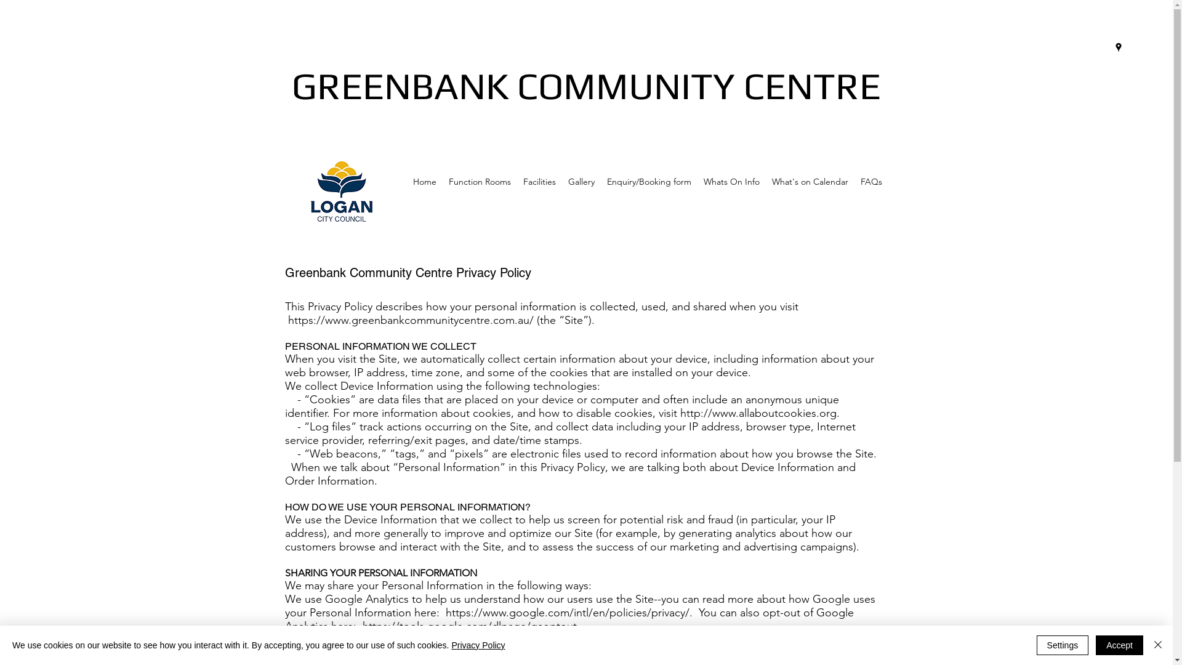  I want to click on http://www.allaboutcookies.org, so click(758, 413).